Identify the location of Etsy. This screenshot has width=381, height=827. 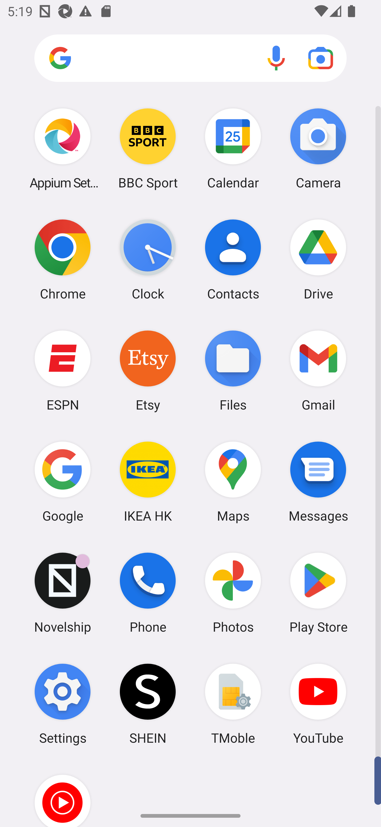
(148, 370).